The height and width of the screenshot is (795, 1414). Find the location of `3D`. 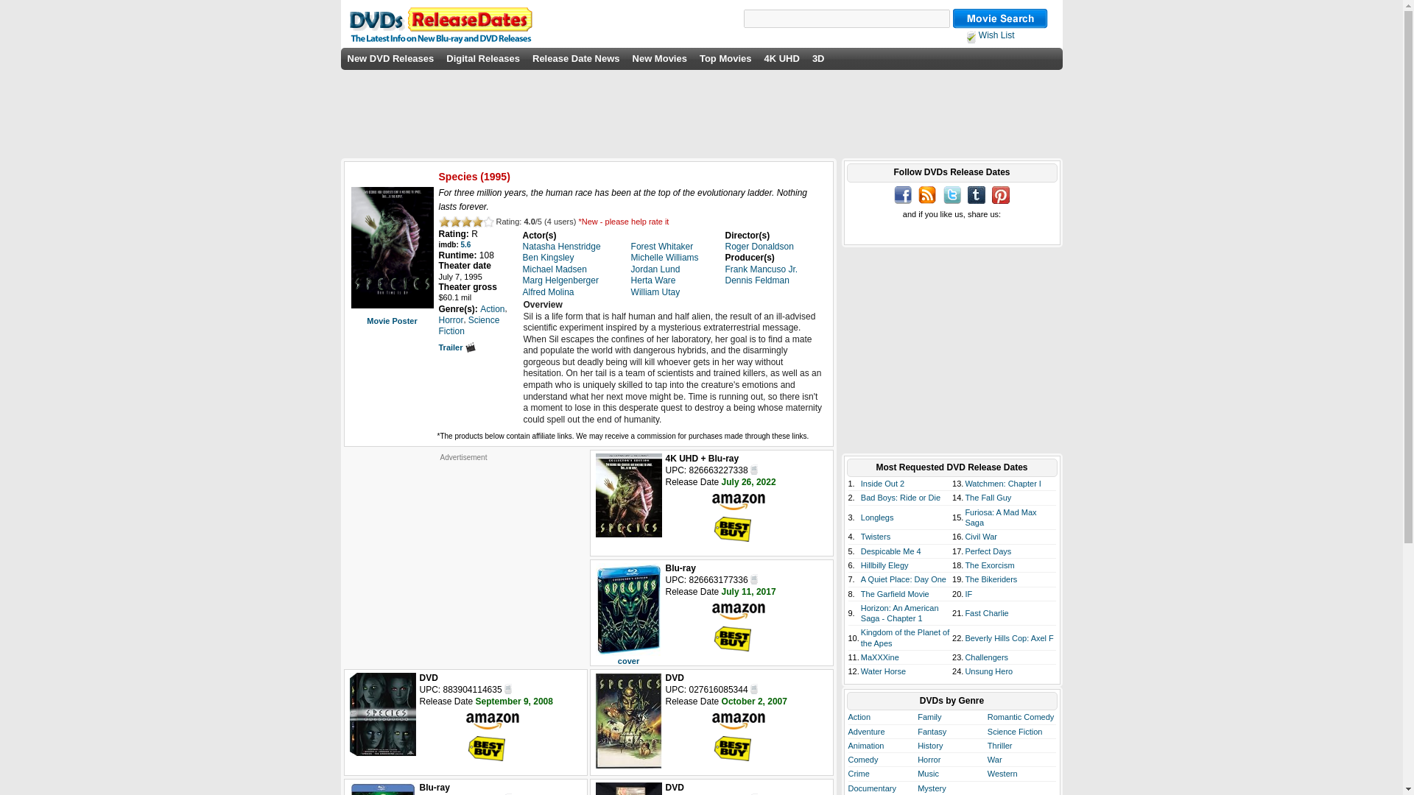

3D is located at coordinates (817, 59).